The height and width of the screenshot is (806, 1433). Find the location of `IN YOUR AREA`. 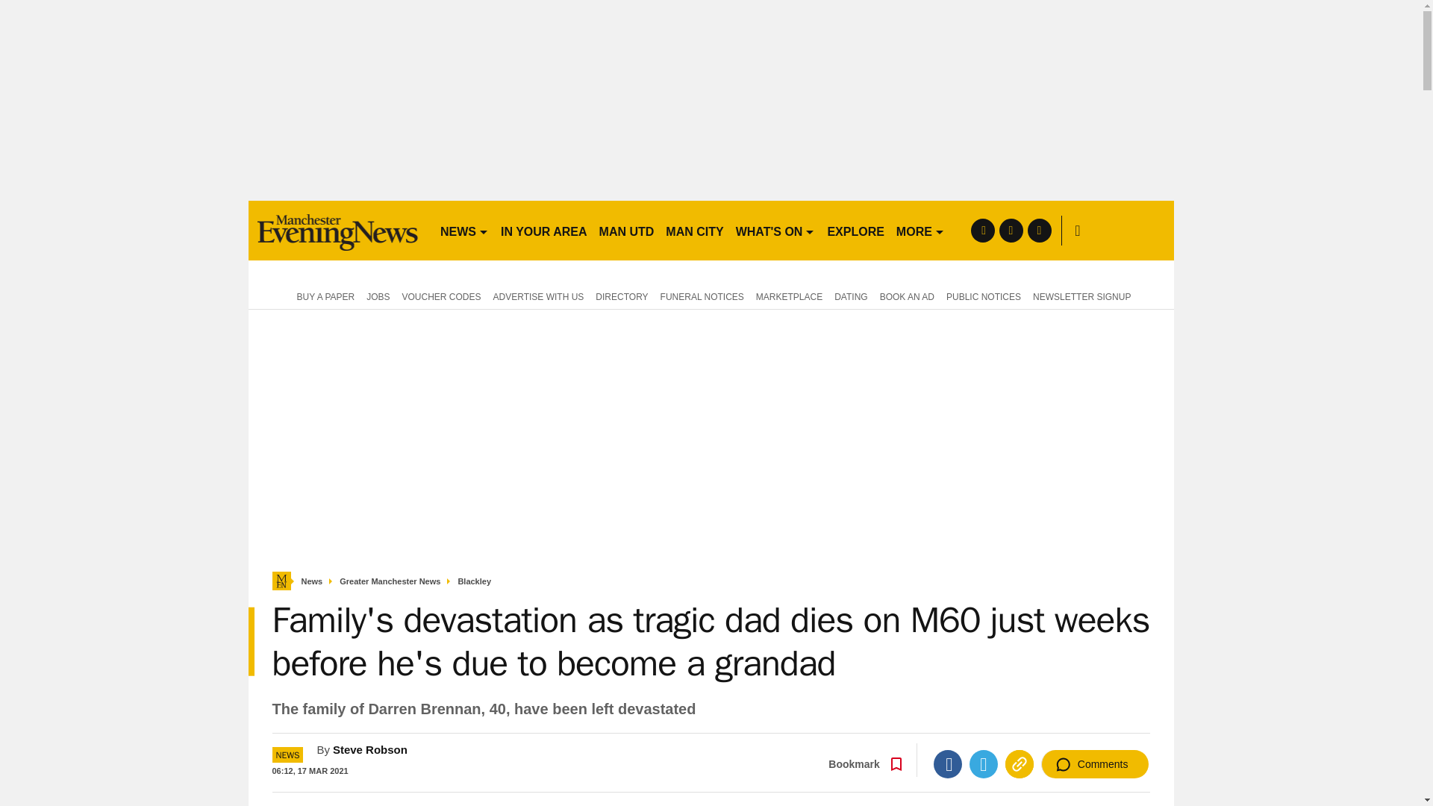

IN YOUR AREA is located at coordinates (543, 230).